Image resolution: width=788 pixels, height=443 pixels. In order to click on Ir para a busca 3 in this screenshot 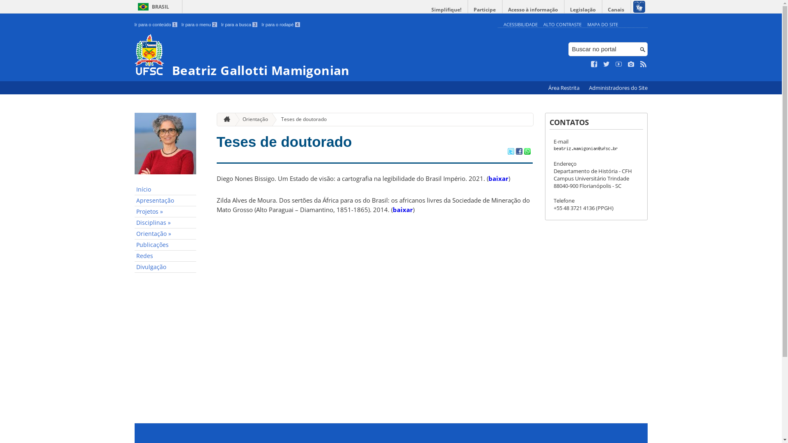, I will do `click(240, 25)`.